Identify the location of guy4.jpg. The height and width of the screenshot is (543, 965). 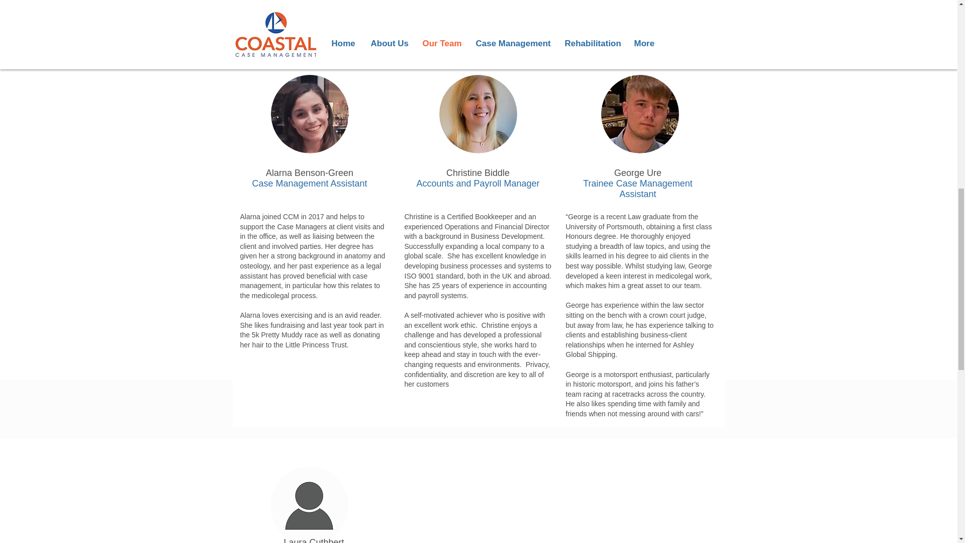
(640, 114).